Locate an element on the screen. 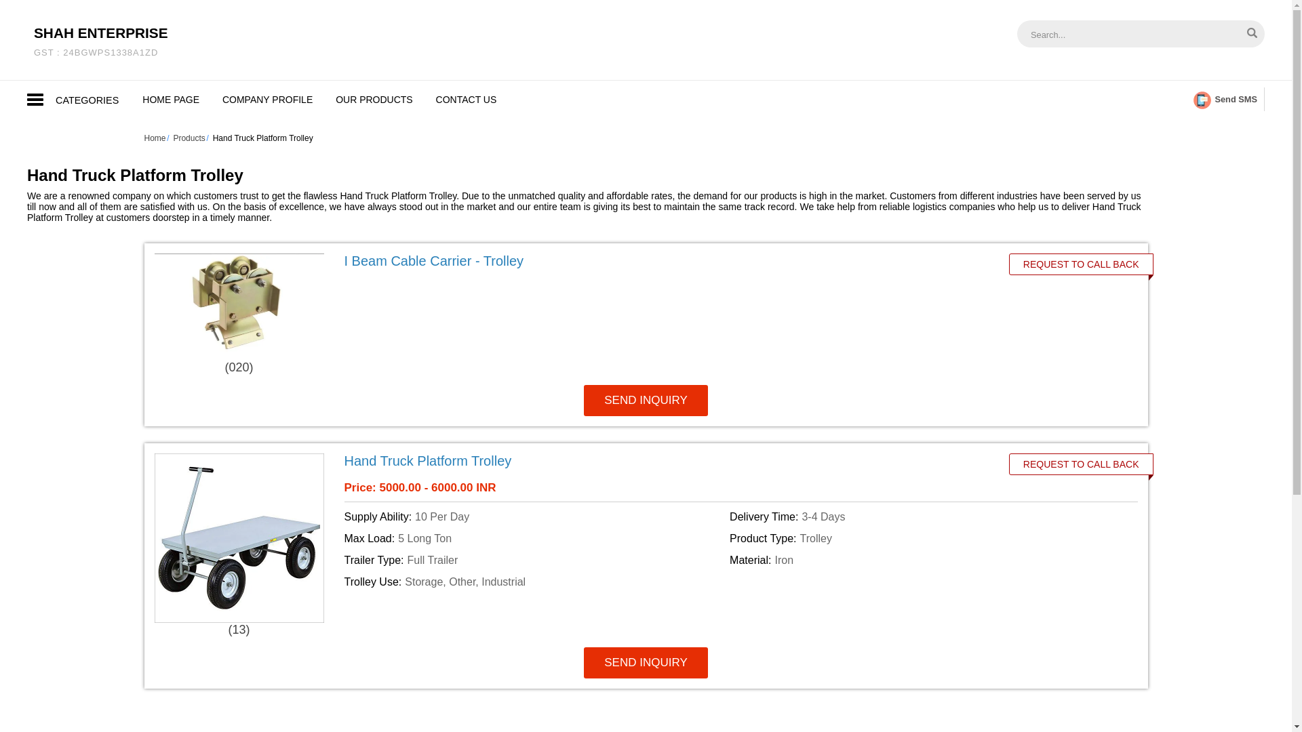  CONTACT US is located at coordinates (467, 99).